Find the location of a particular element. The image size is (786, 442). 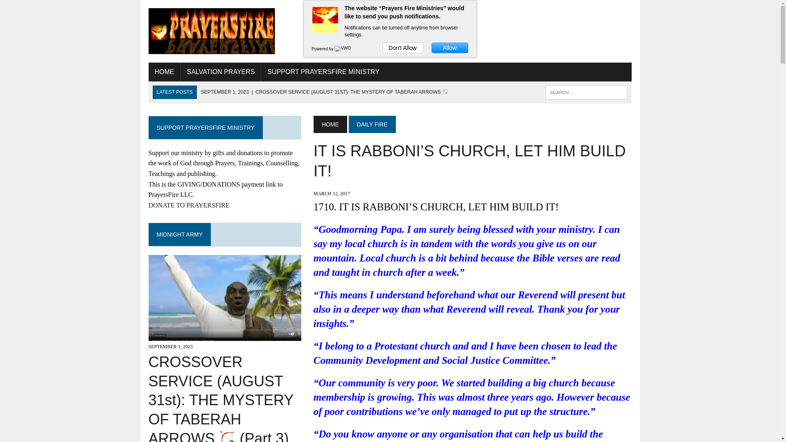

SUPPORT PRAYERSFIRE MINISTRY is located at coordinates (323, 72).